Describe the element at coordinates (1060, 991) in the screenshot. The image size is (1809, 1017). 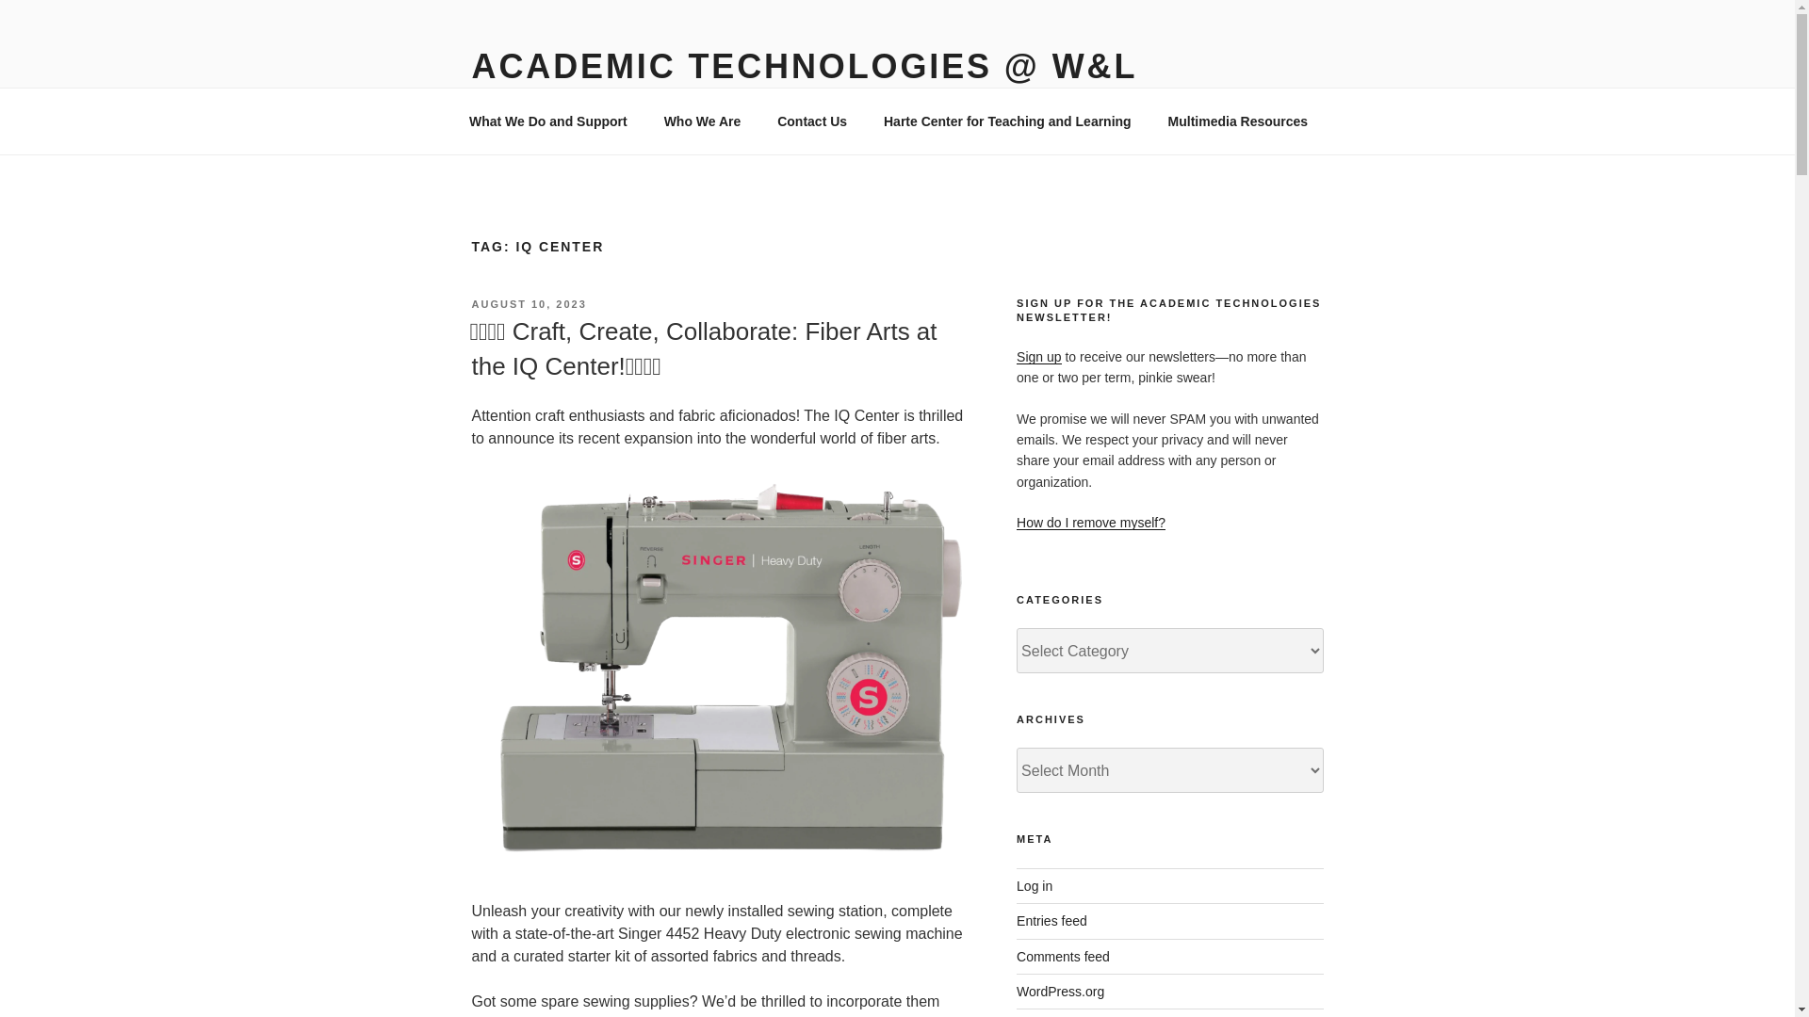
I see `WordPress.org` at that location.